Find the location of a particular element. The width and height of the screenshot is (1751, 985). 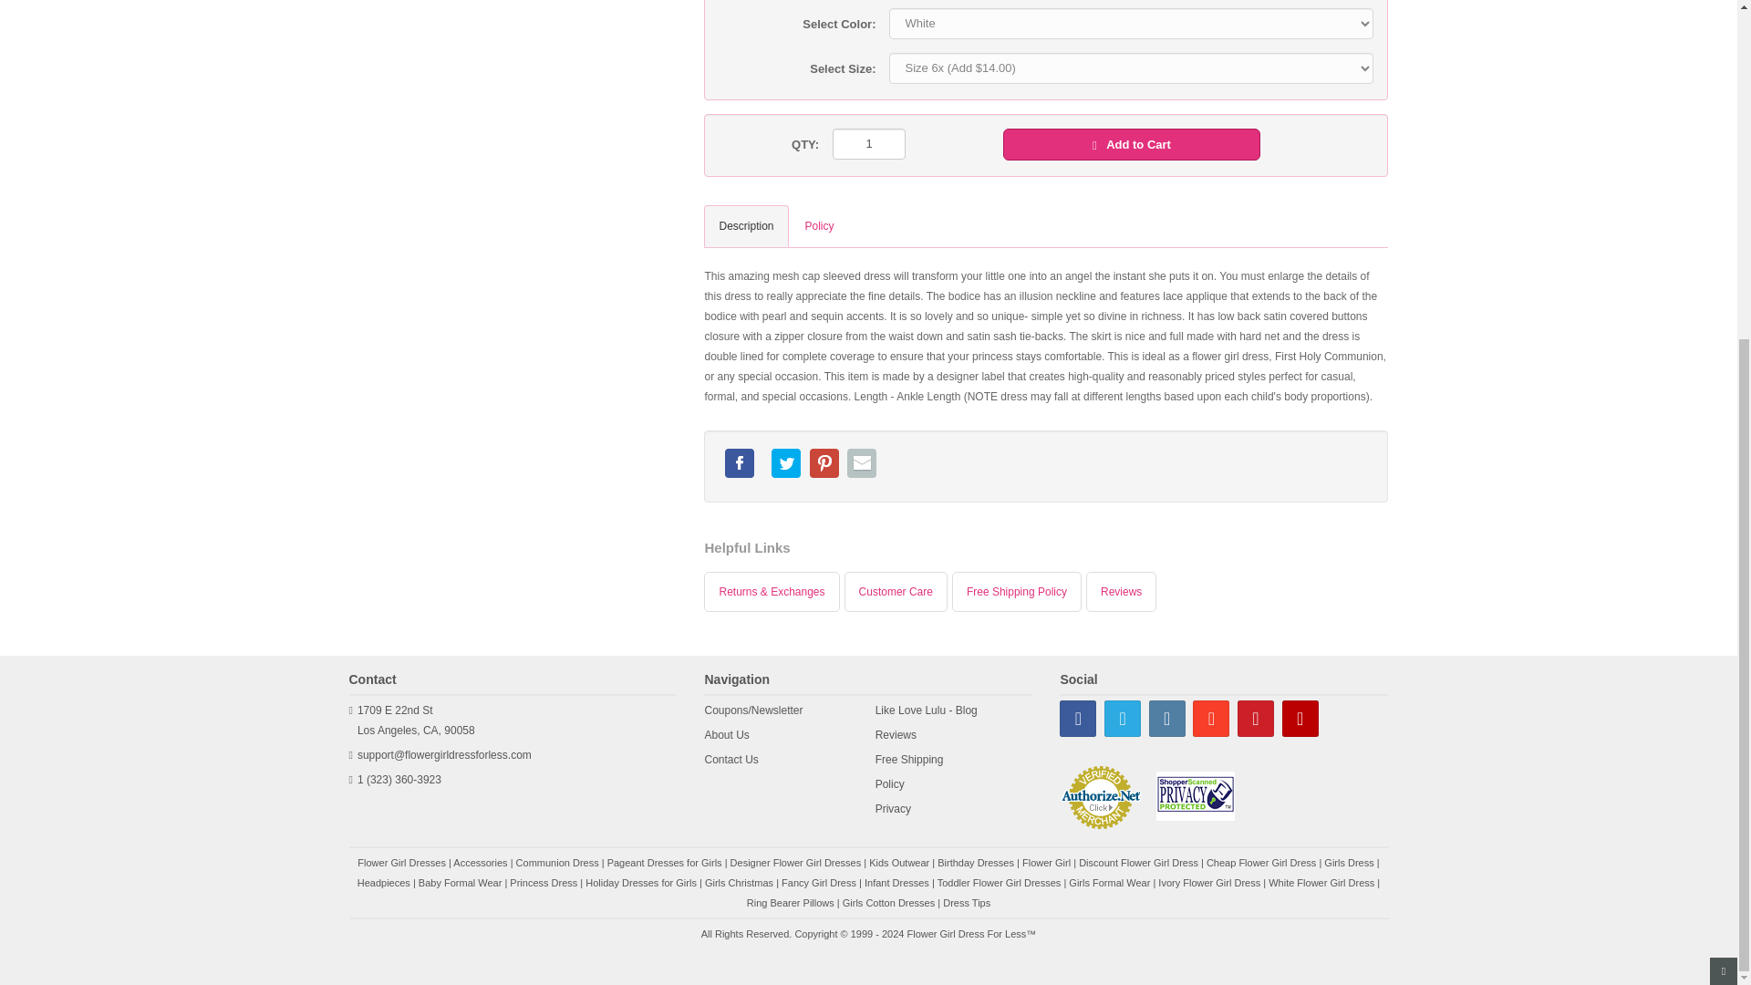

Select Color: is located at coordinates (790, 20).